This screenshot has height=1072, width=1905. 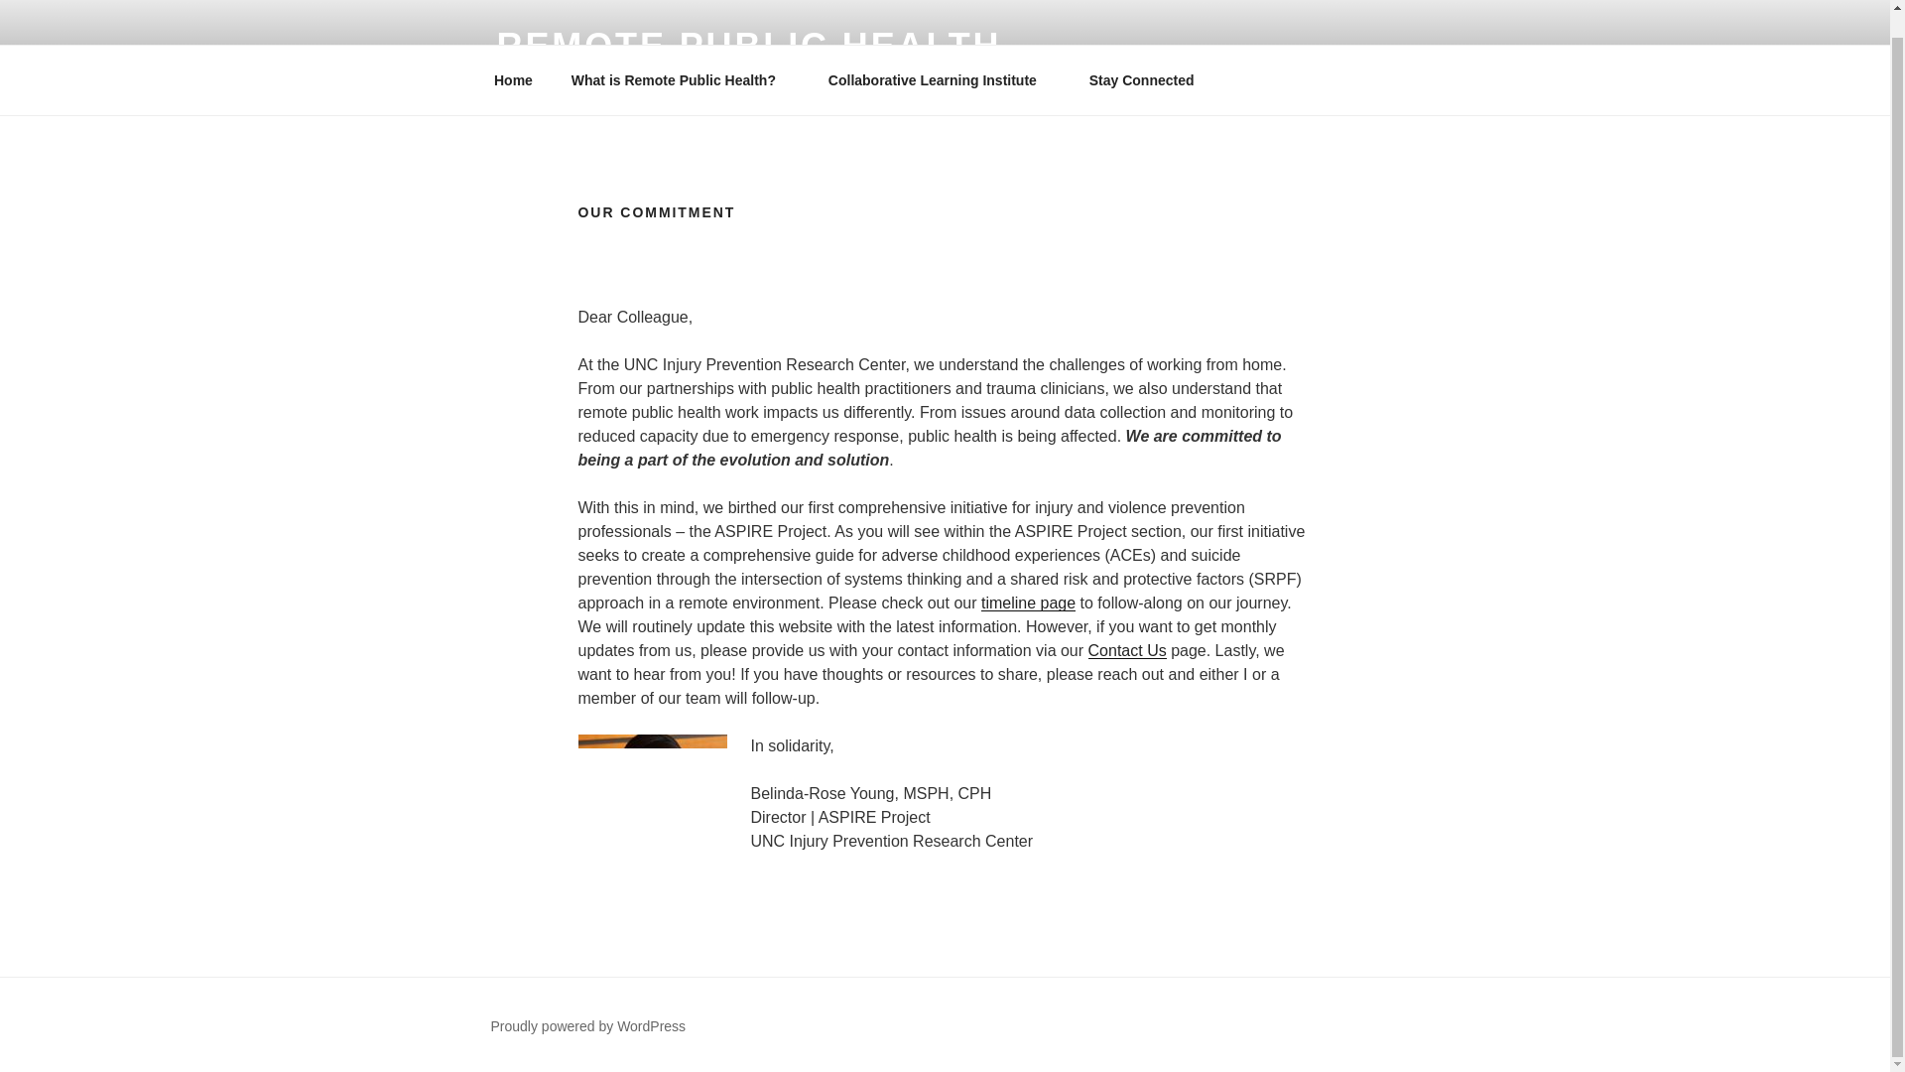 I want to click on What is Remote Public Health?, so click(x=680, y=79).